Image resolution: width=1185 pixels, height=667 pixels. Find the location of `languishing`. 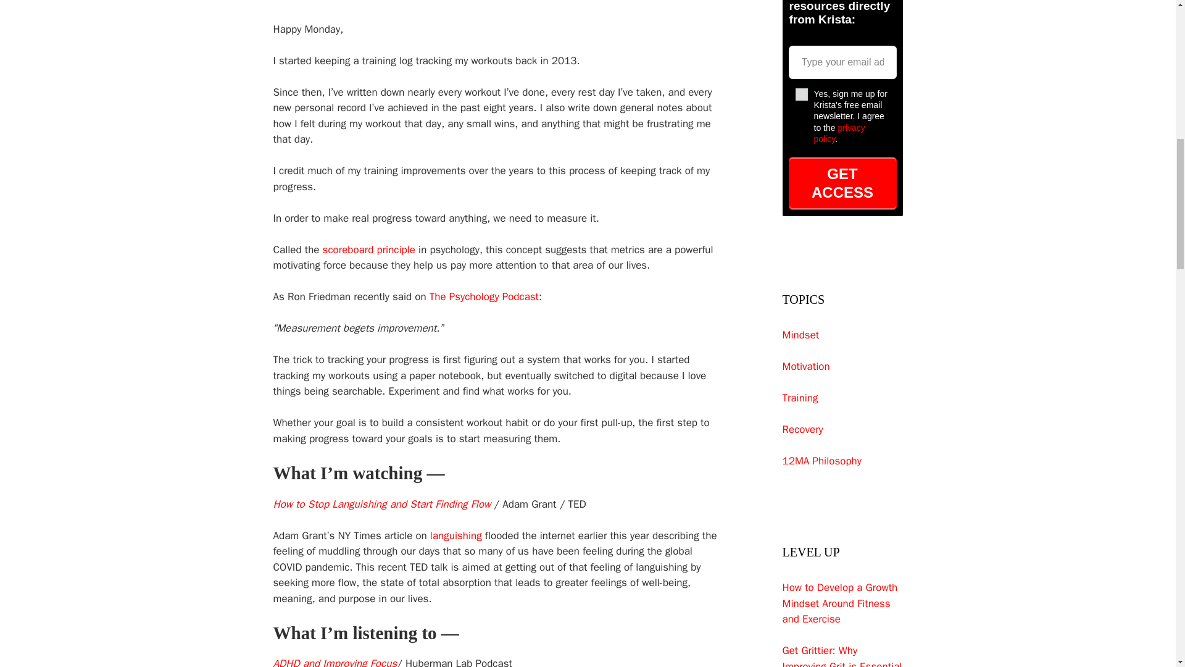

languishing is located at coordinates (455, 536).